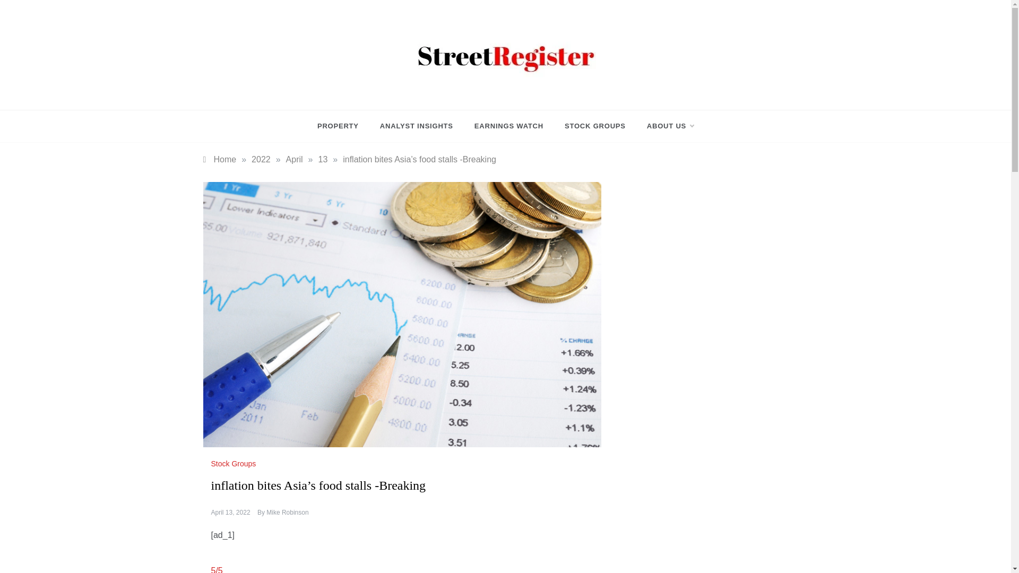 The width and height of the screenshot is (1019, 573). What do you see at coordinates (287, 513) in the screenshot?
I see `Mike Robinson` at bounding box center [287, 513].